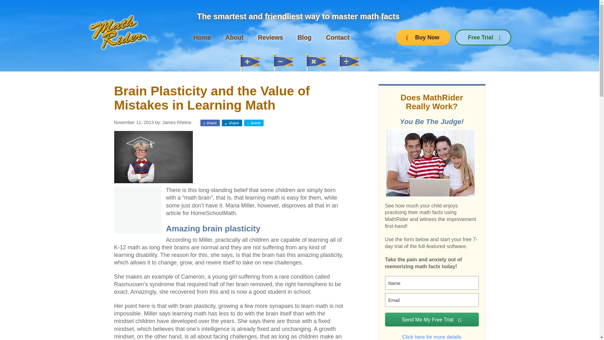  What do you see at coordinates (483, 37) in the screenshot?
I see `Free Trial` at bounding box center [483, 37].